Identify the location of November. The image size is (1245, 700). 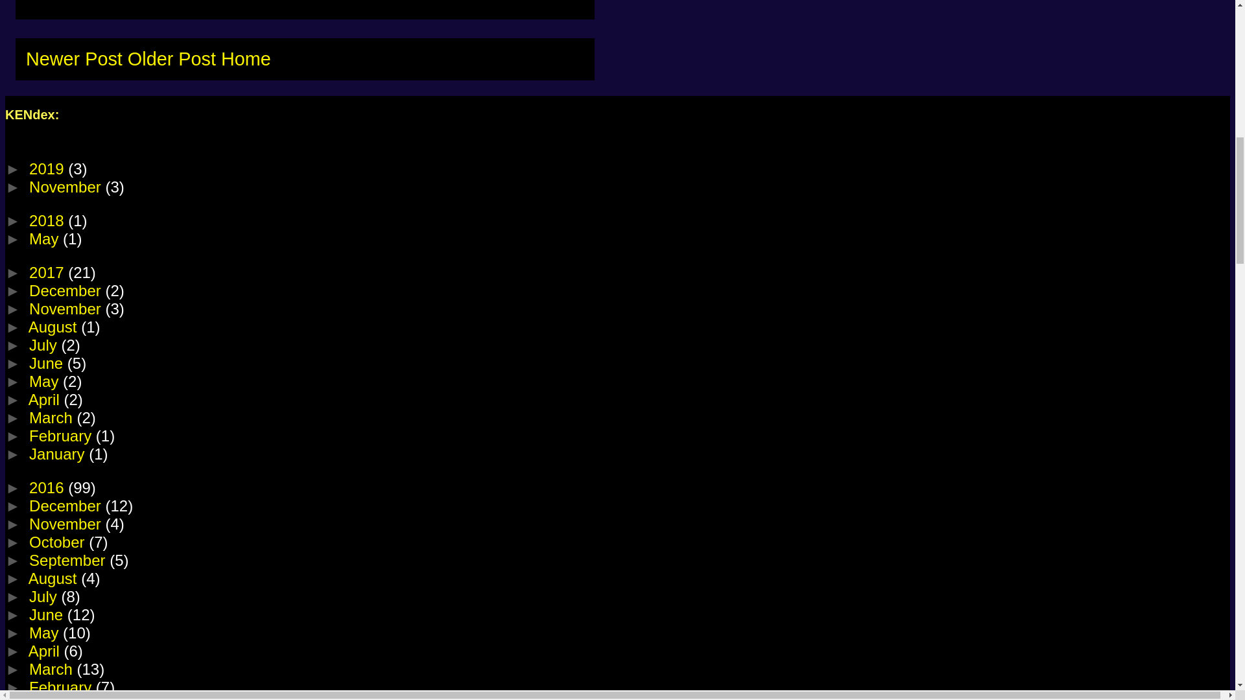
(66, 309).